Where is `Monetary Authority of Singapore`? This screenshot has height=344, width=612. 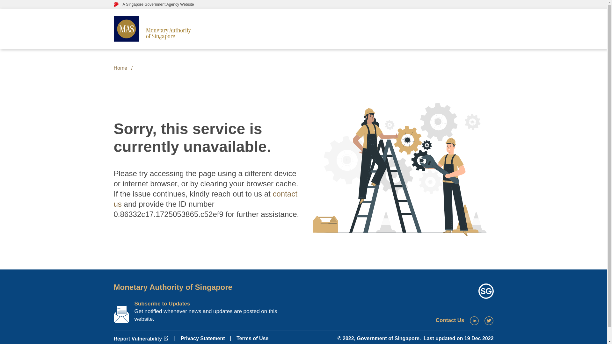
Monetary Authority of Singapore is located at coordinates (172, 287).